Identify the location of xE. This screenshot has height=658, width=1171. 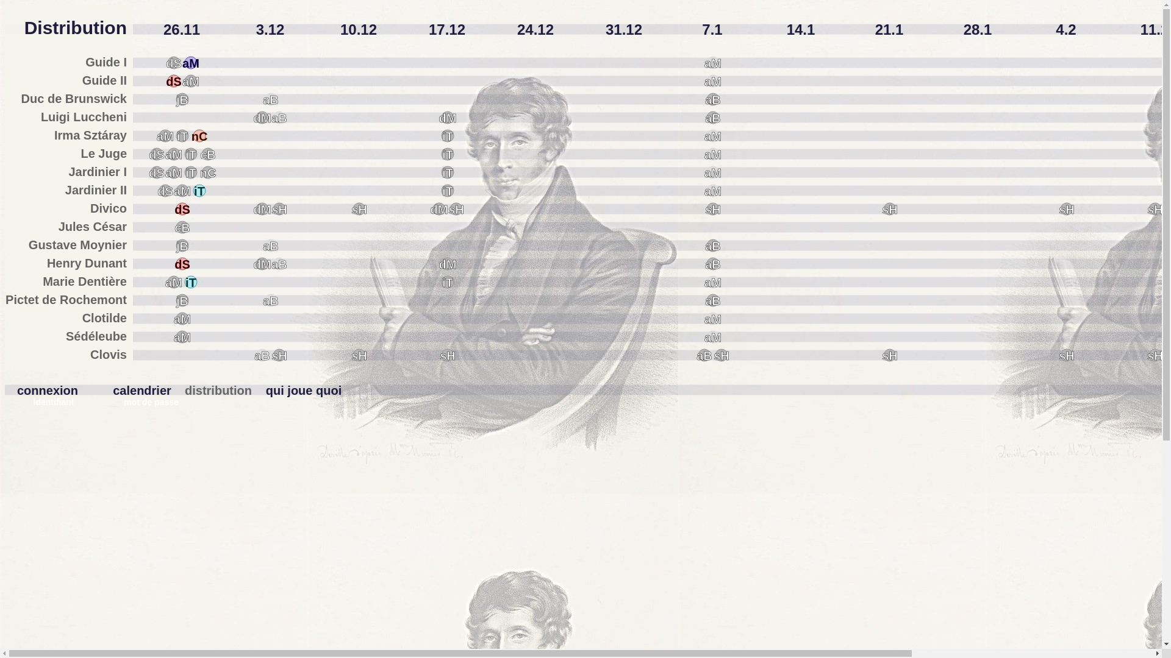
(682, 453).